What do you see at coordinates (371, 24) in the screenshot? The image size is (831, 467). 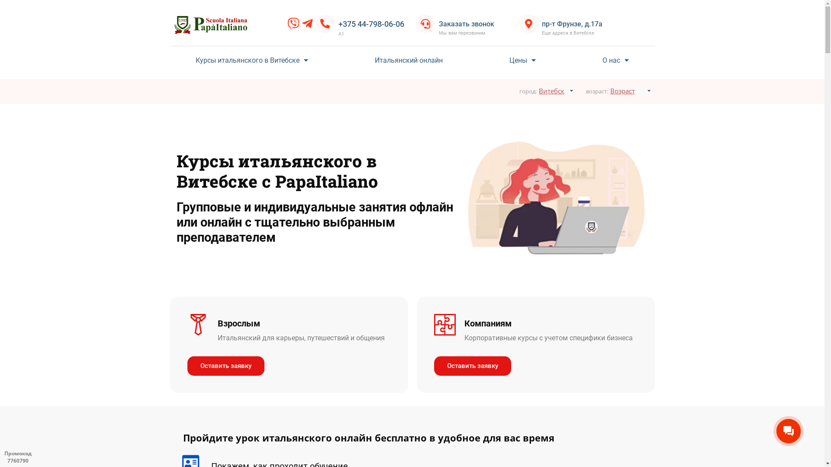 I see `+375 44-798-06-06` at bounding box center [371, 24].